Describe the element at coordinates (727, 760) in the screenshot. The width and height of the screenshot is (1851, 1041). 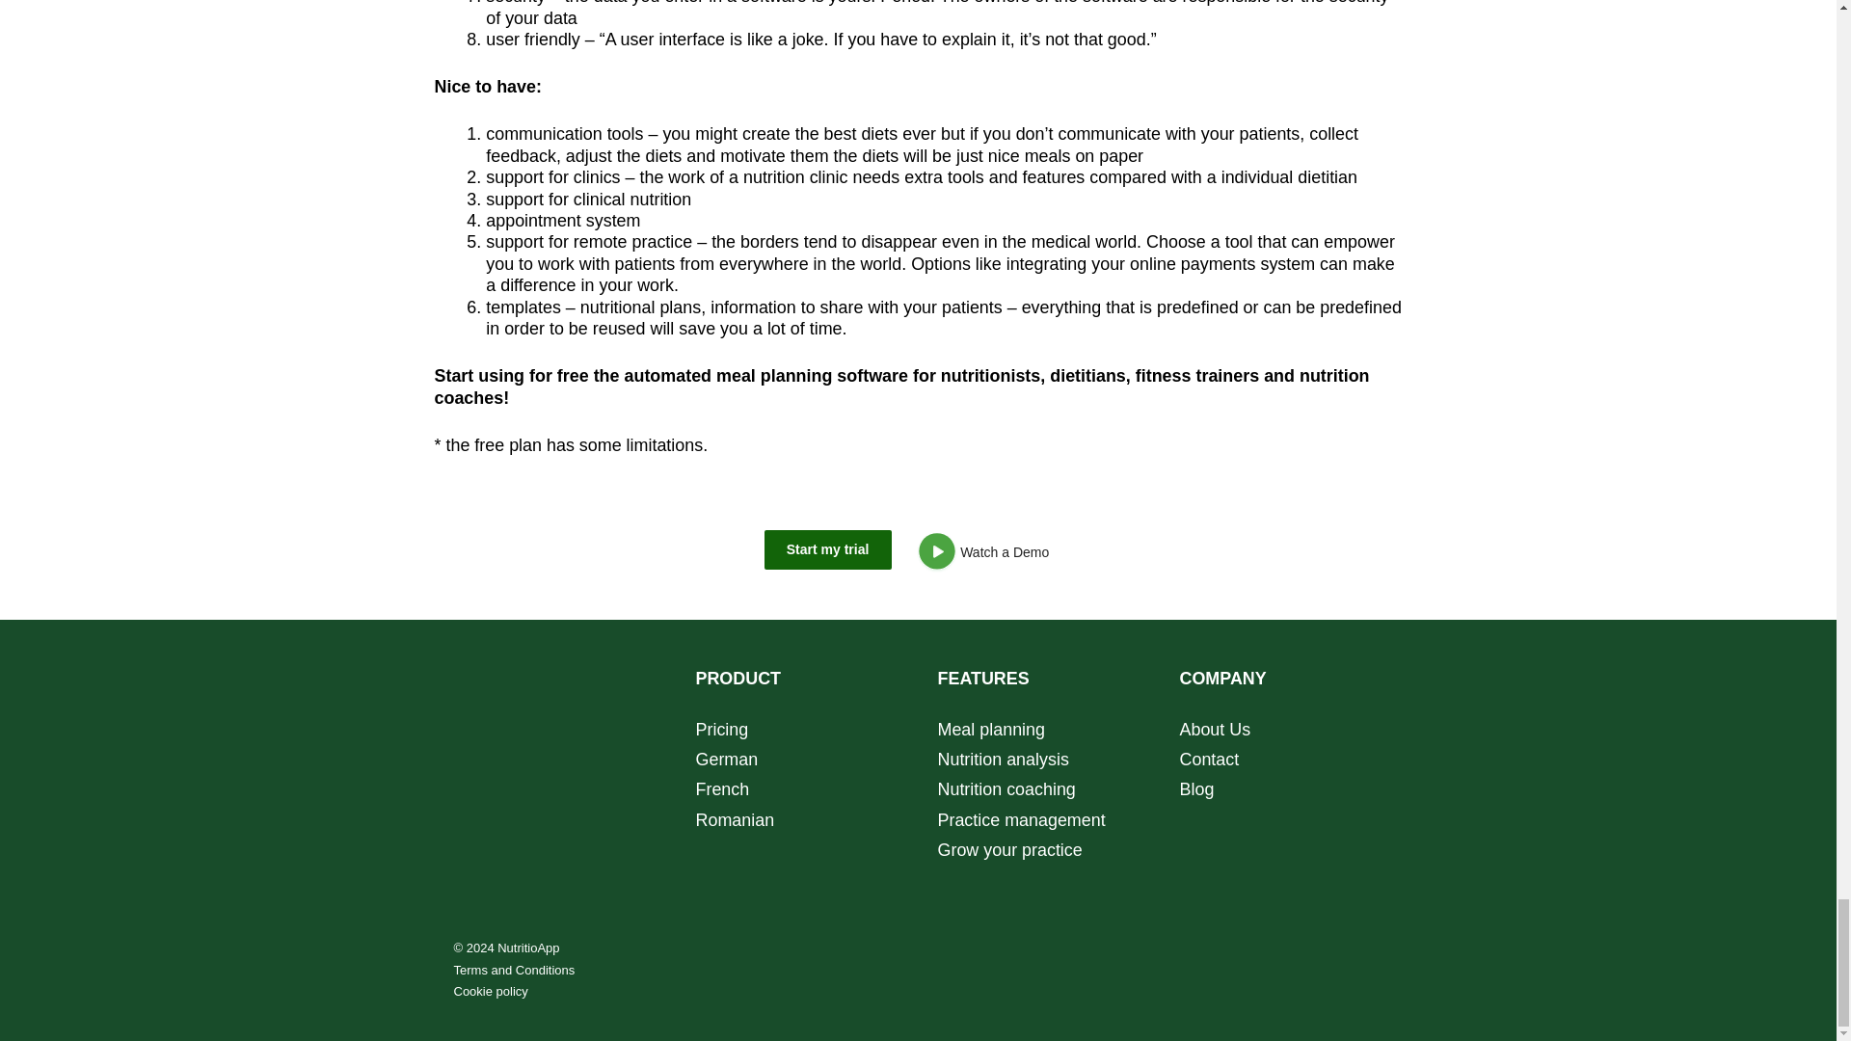
I see `German` at that location.